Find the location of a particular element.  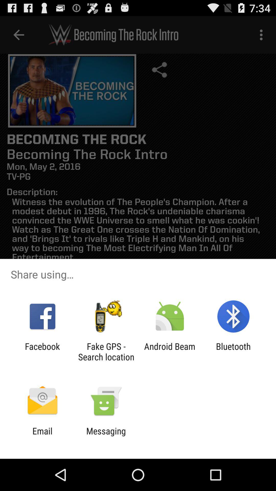

swipe to android beam item is located at coordinates (170, 352).